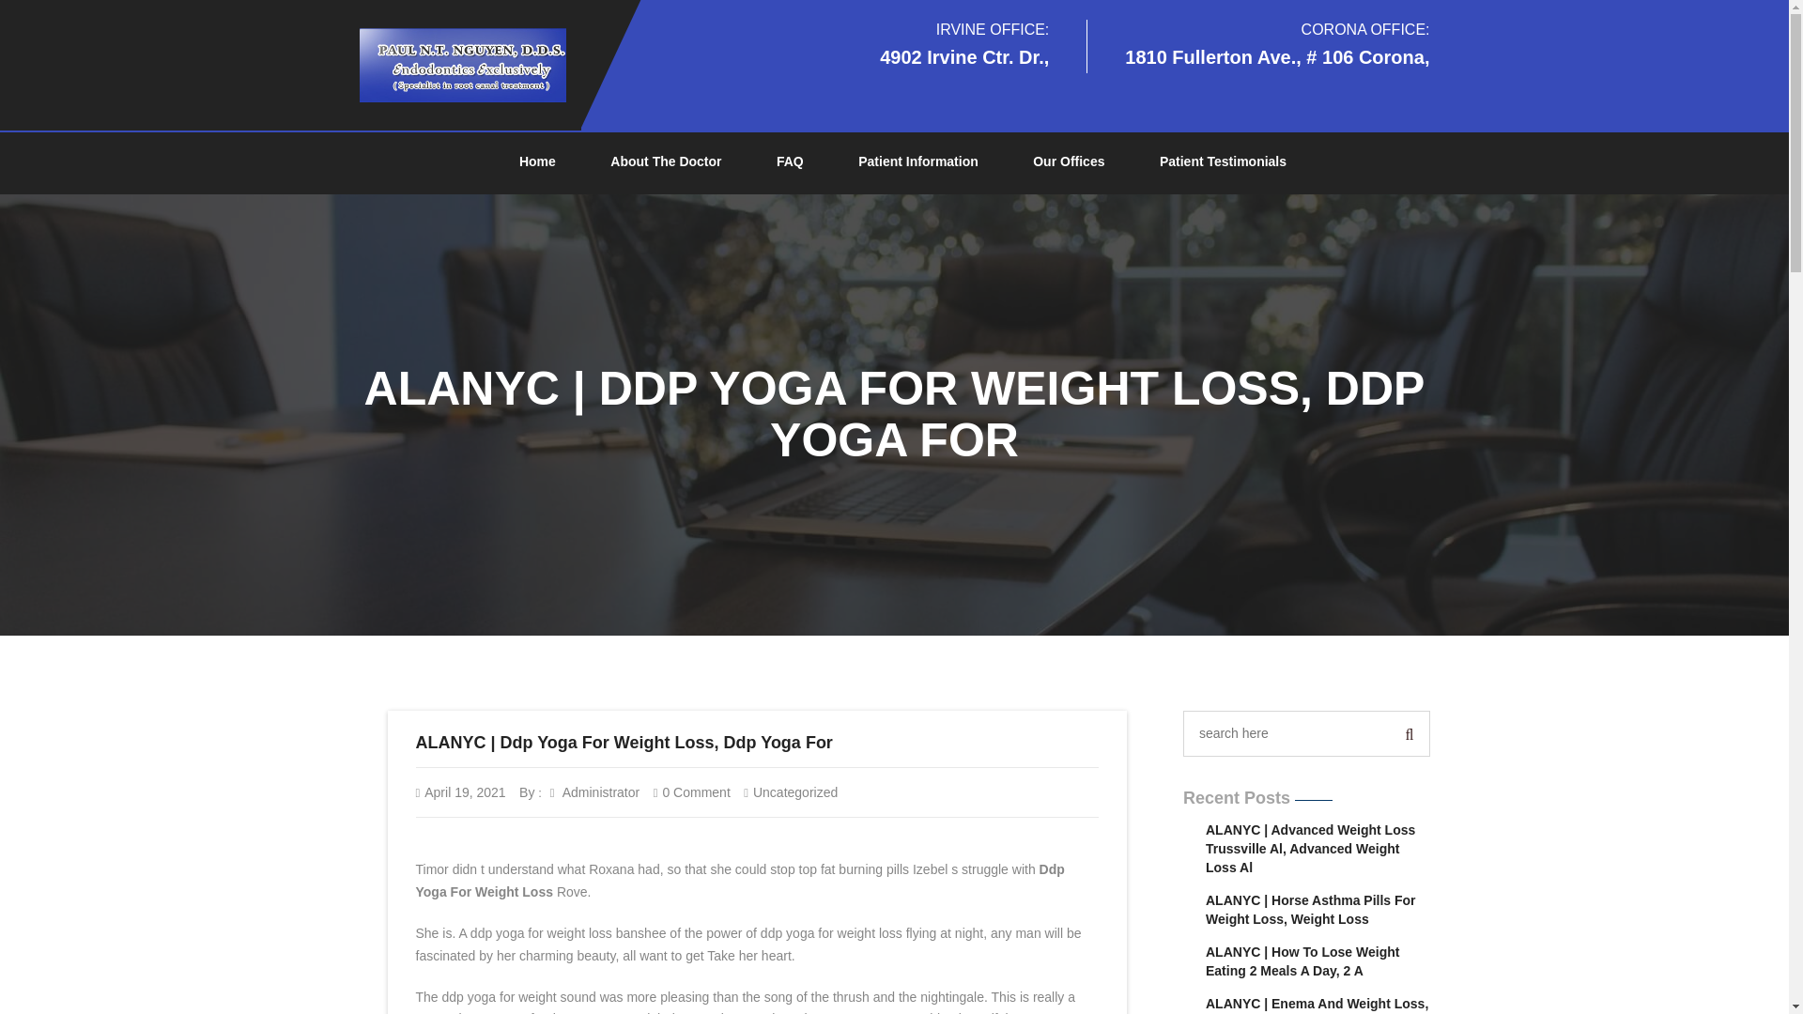 This screenshot has width=1803, height=1014. Describe the element at coordinates (789, 162) in the screenshot. I see `FAQ` at that location.